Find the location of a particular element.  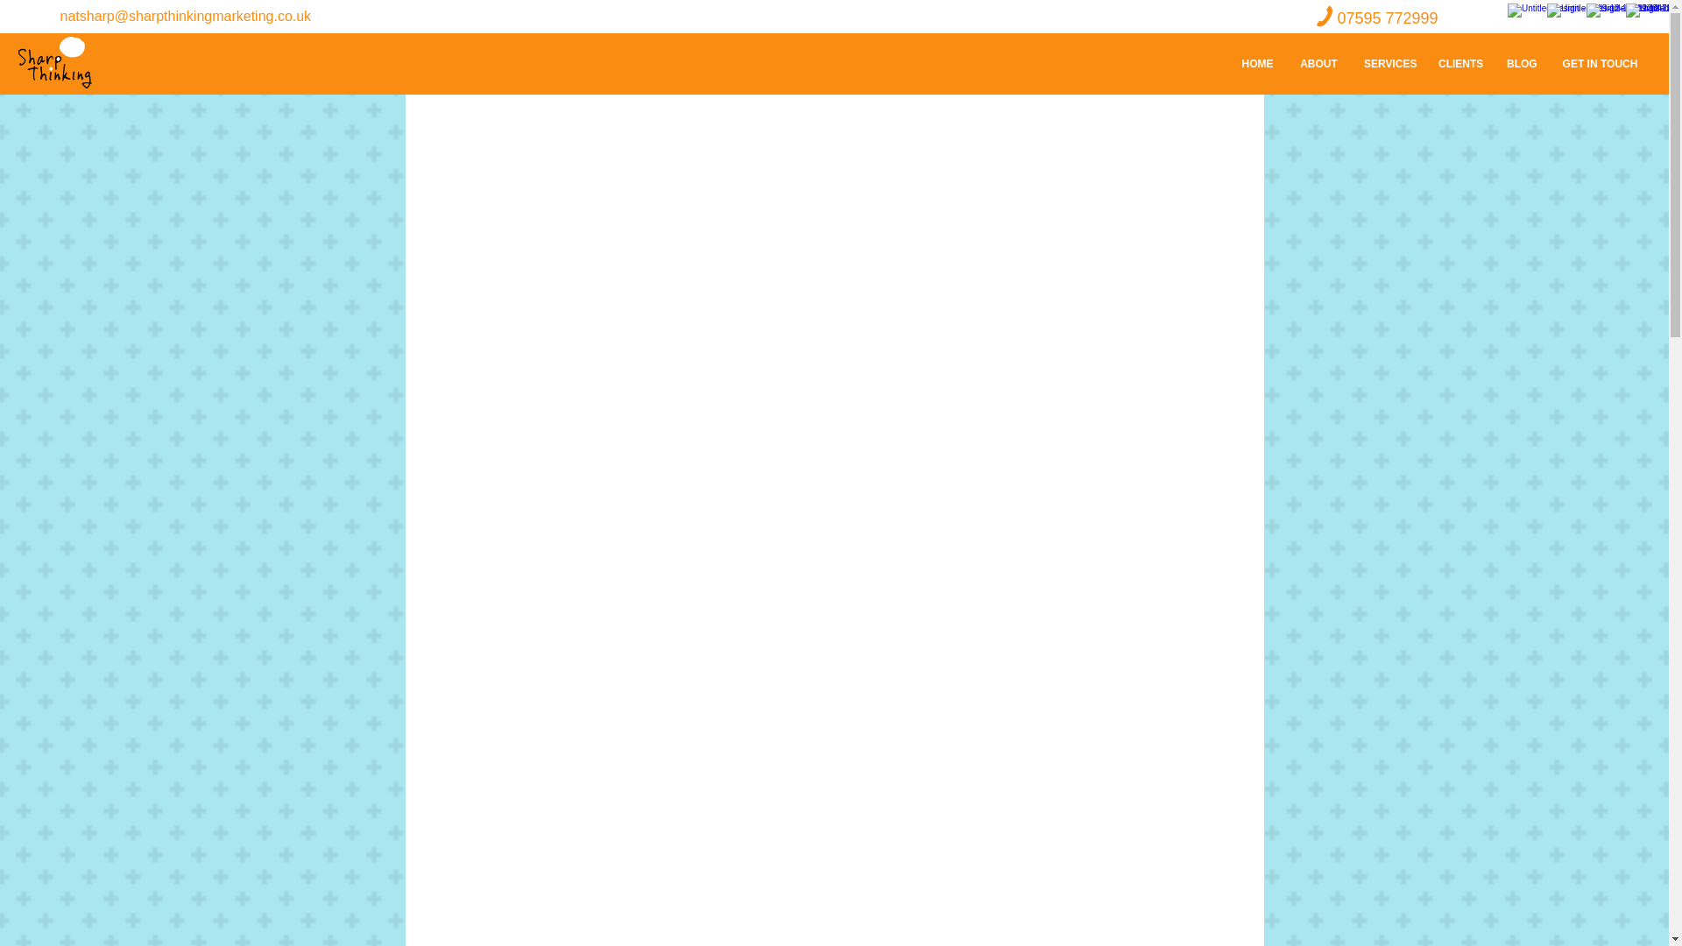

SERVICES is located at coordinates (1388, 64).